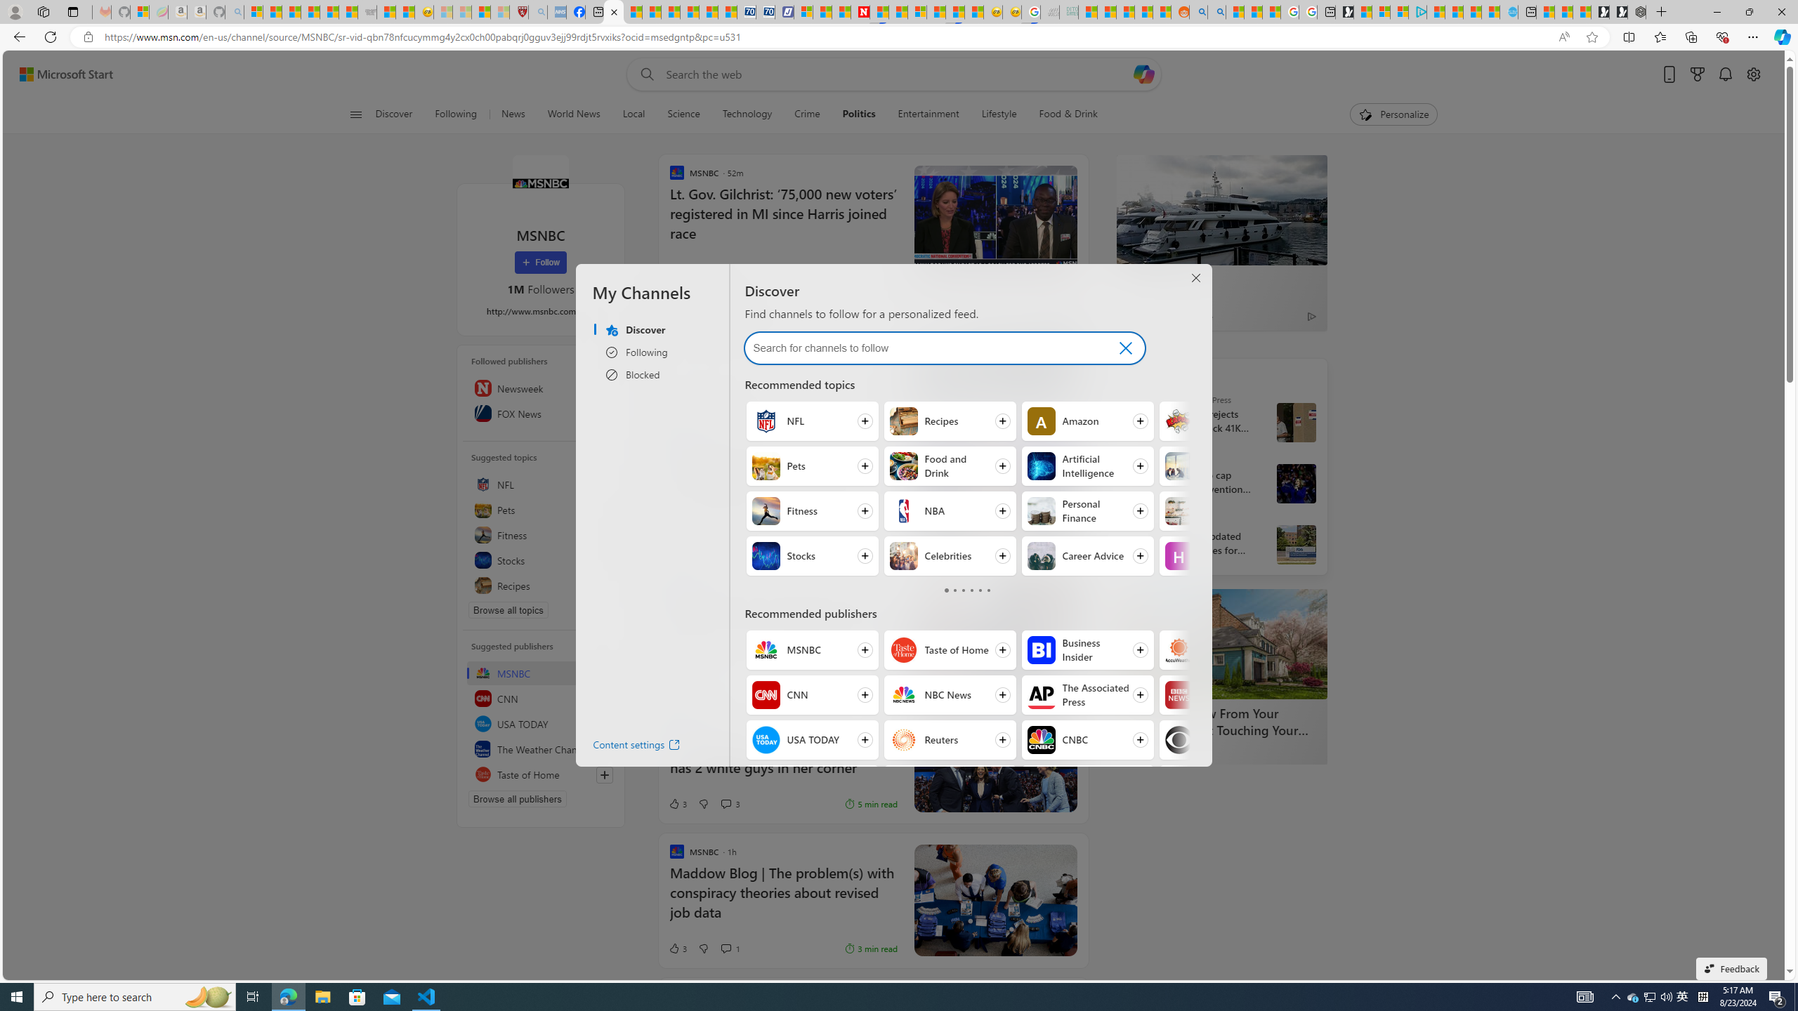 The image size is (1798, 1011). I want to click on Follow Business Insider, so click(1087, 650).